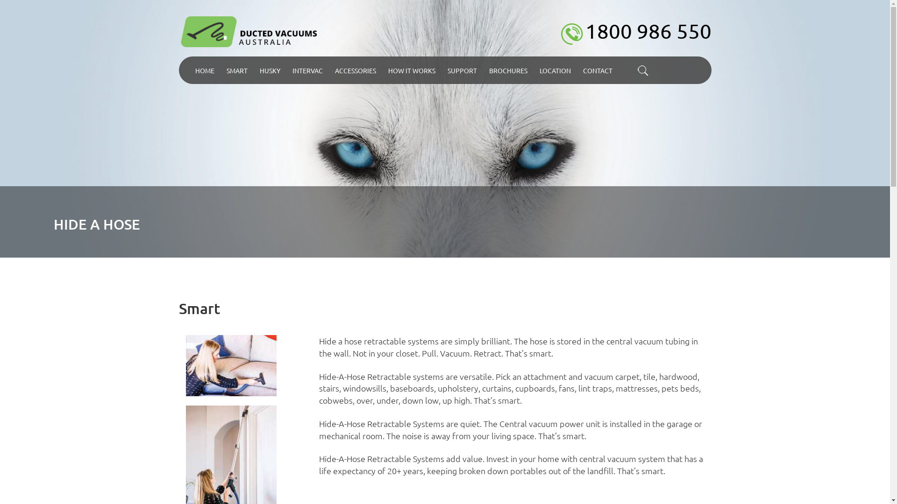 This screenshot has width=897, height=504. What do you see at coordinates (270, 70) in the screenshot?
I see `HUSKY` at bounding box center [270, 70].